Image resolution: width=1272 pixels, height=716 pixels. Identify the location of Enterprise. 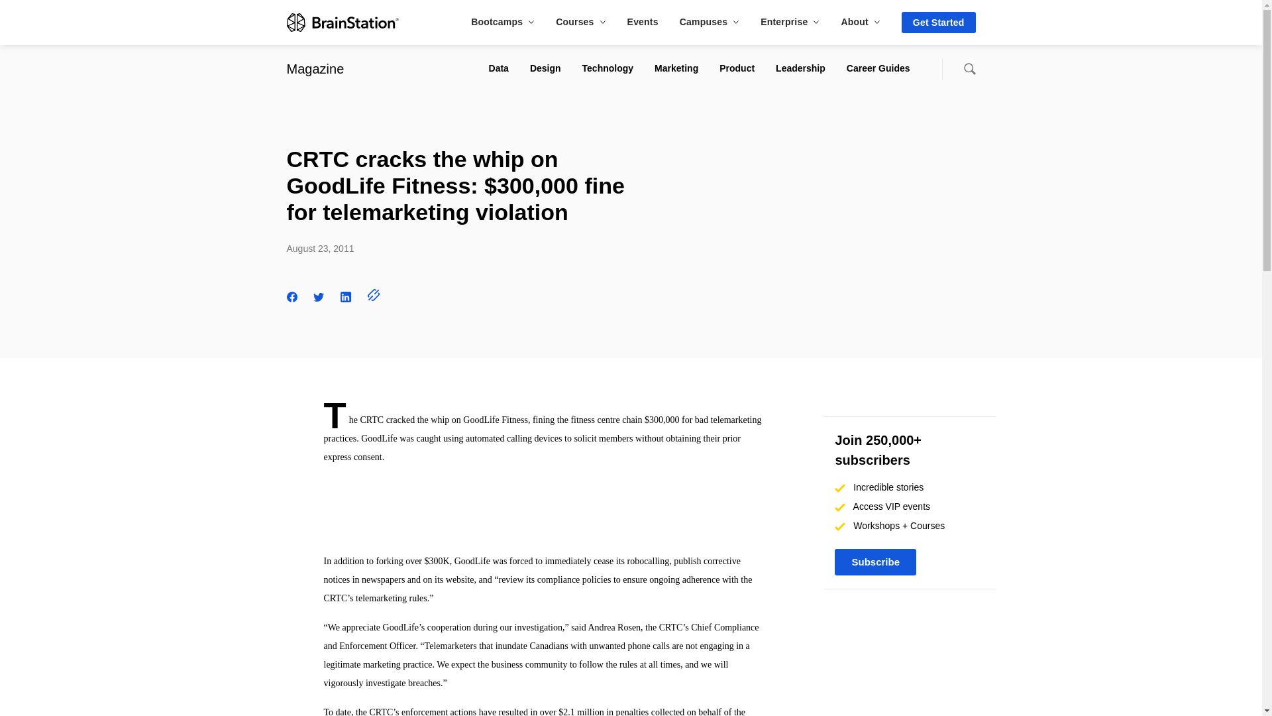
(790, 21).